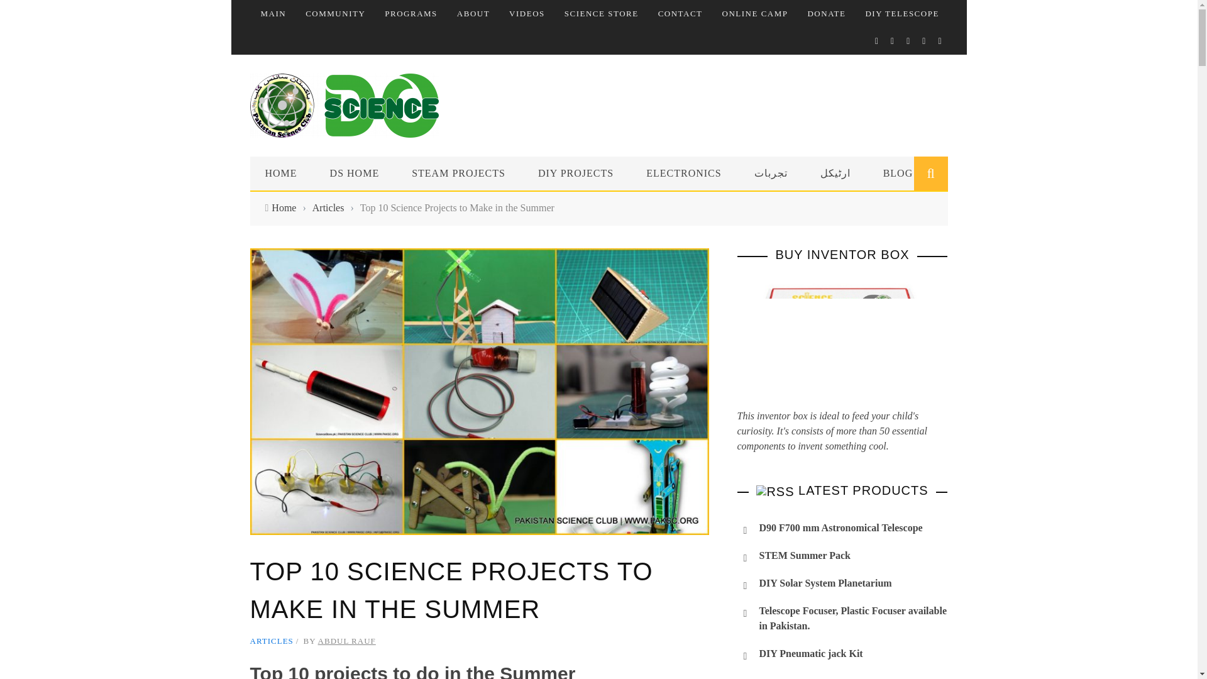 Image resolution: width=1207 pixels, height=679 pixels. Describe the element at coordinates (473, 14) in the screenshot. I see `ABOUT` at that location.